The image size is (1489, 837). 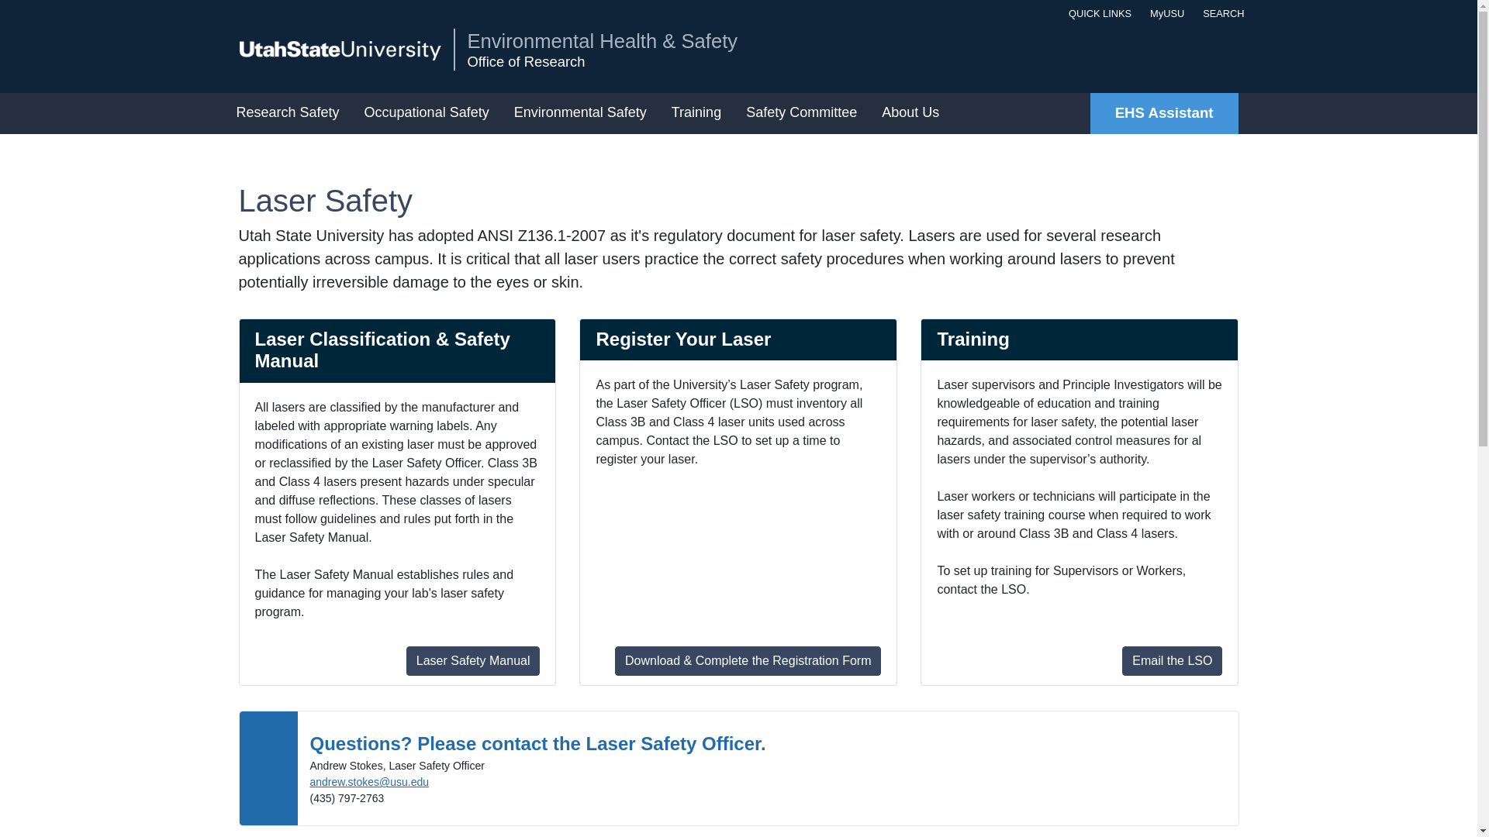 I want to click on Environmental Safety, so click(x=583, y=113).